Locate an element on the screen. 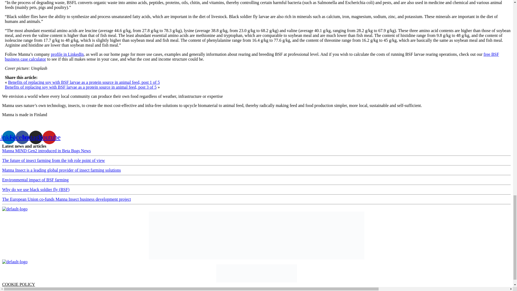 The image size is (517, 291). Manna MIND Gen2 introduced in Beta Bugs News is located at coordinates (46, 151).